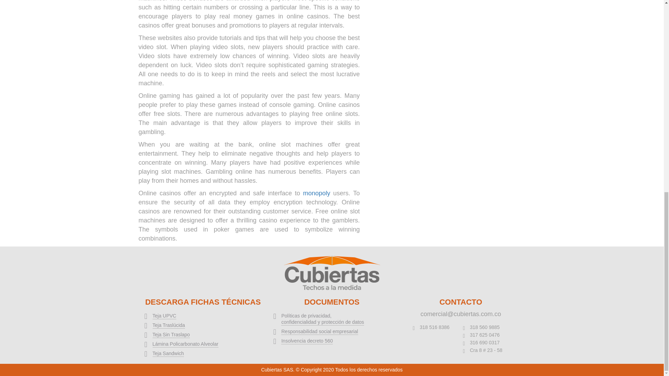 The image size is (669, 376). What do you see at coordinates (171, 334) in the screenshot?
I see `Teja Sin Traslapo` at bounding box center [171, 334].